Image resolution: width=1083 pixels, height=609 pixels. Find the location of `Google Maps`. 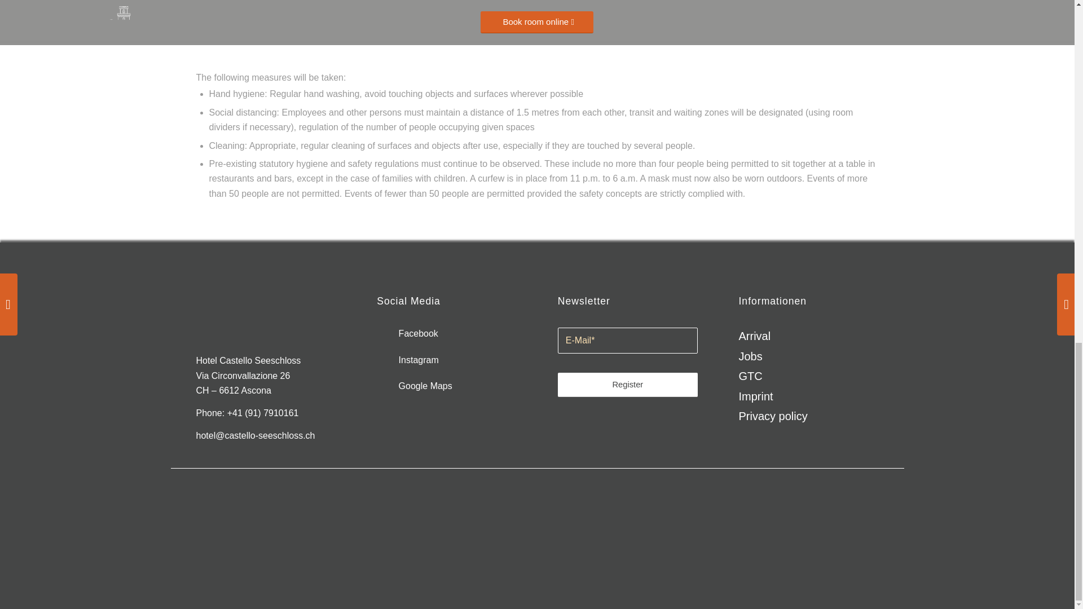

Google Maps is located at coordinates (415, 386).